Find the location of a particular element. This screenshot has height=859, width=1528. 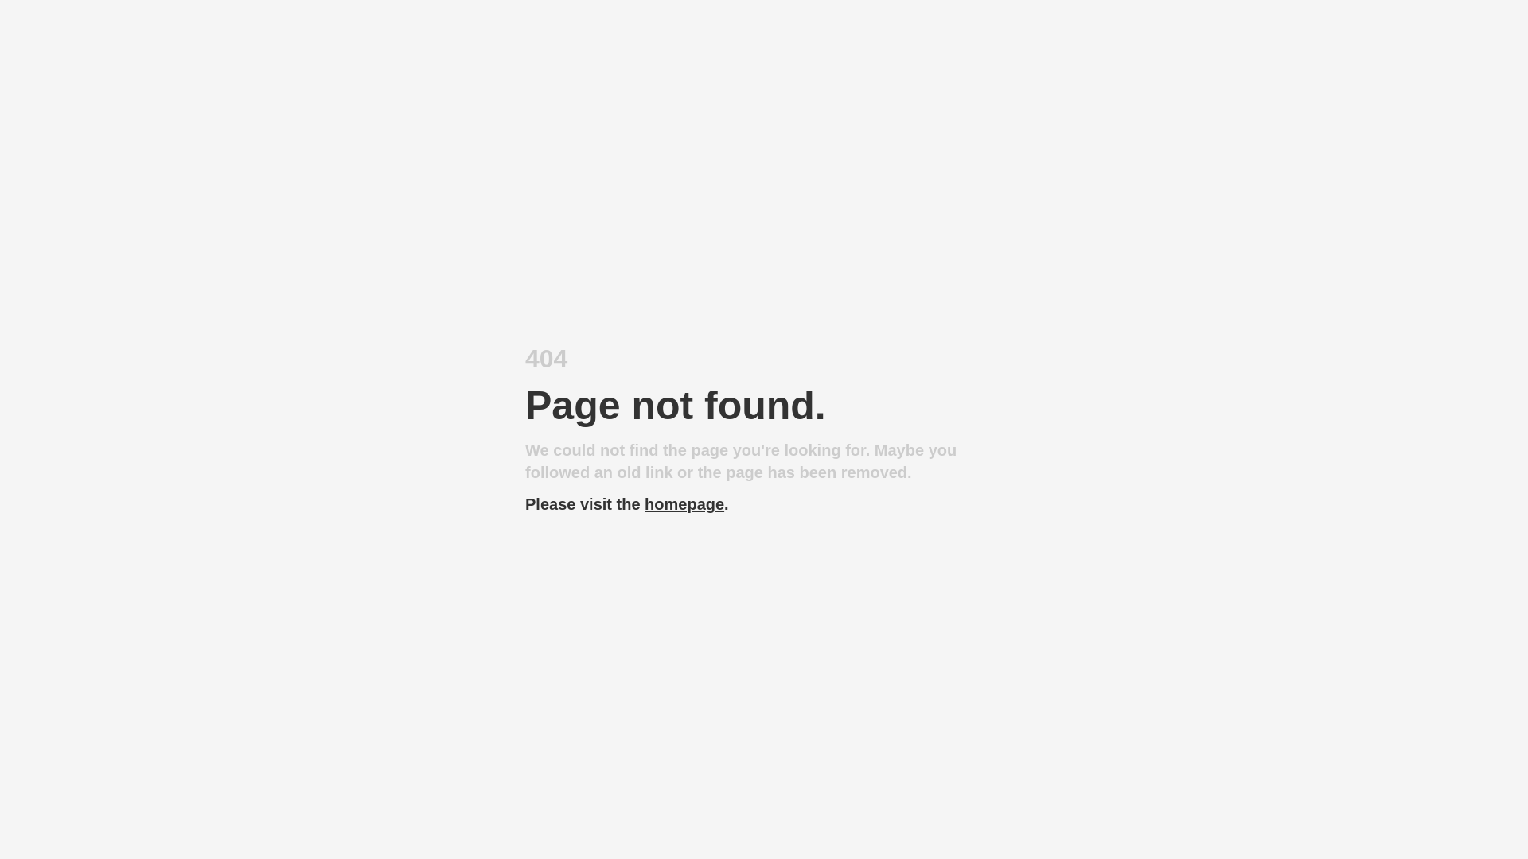

homepage is located at coordinates (684, 504).